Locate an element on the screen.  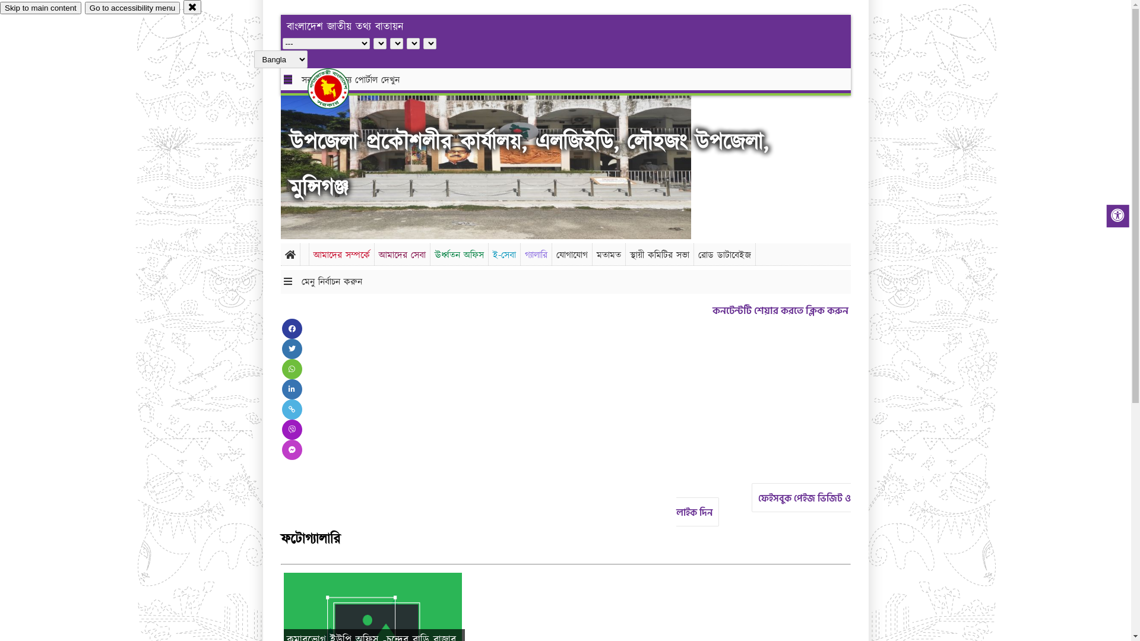
close is located at coordinates (192, 7).